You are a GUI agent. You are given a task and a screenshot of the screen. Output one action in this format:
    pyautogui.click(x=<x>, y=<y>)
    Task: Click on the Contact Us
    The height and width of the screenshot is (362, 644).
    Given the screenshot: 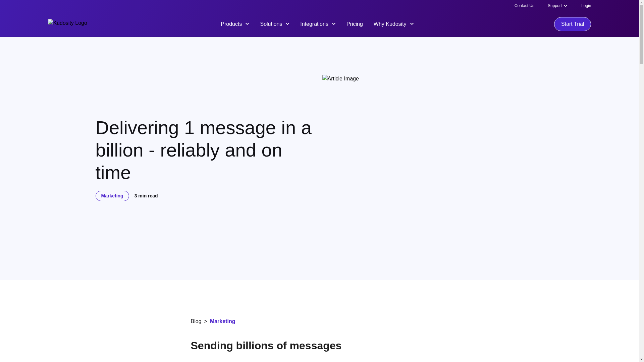 What is the action you would take?
    pyautogui.click(x=525, y=5)
    